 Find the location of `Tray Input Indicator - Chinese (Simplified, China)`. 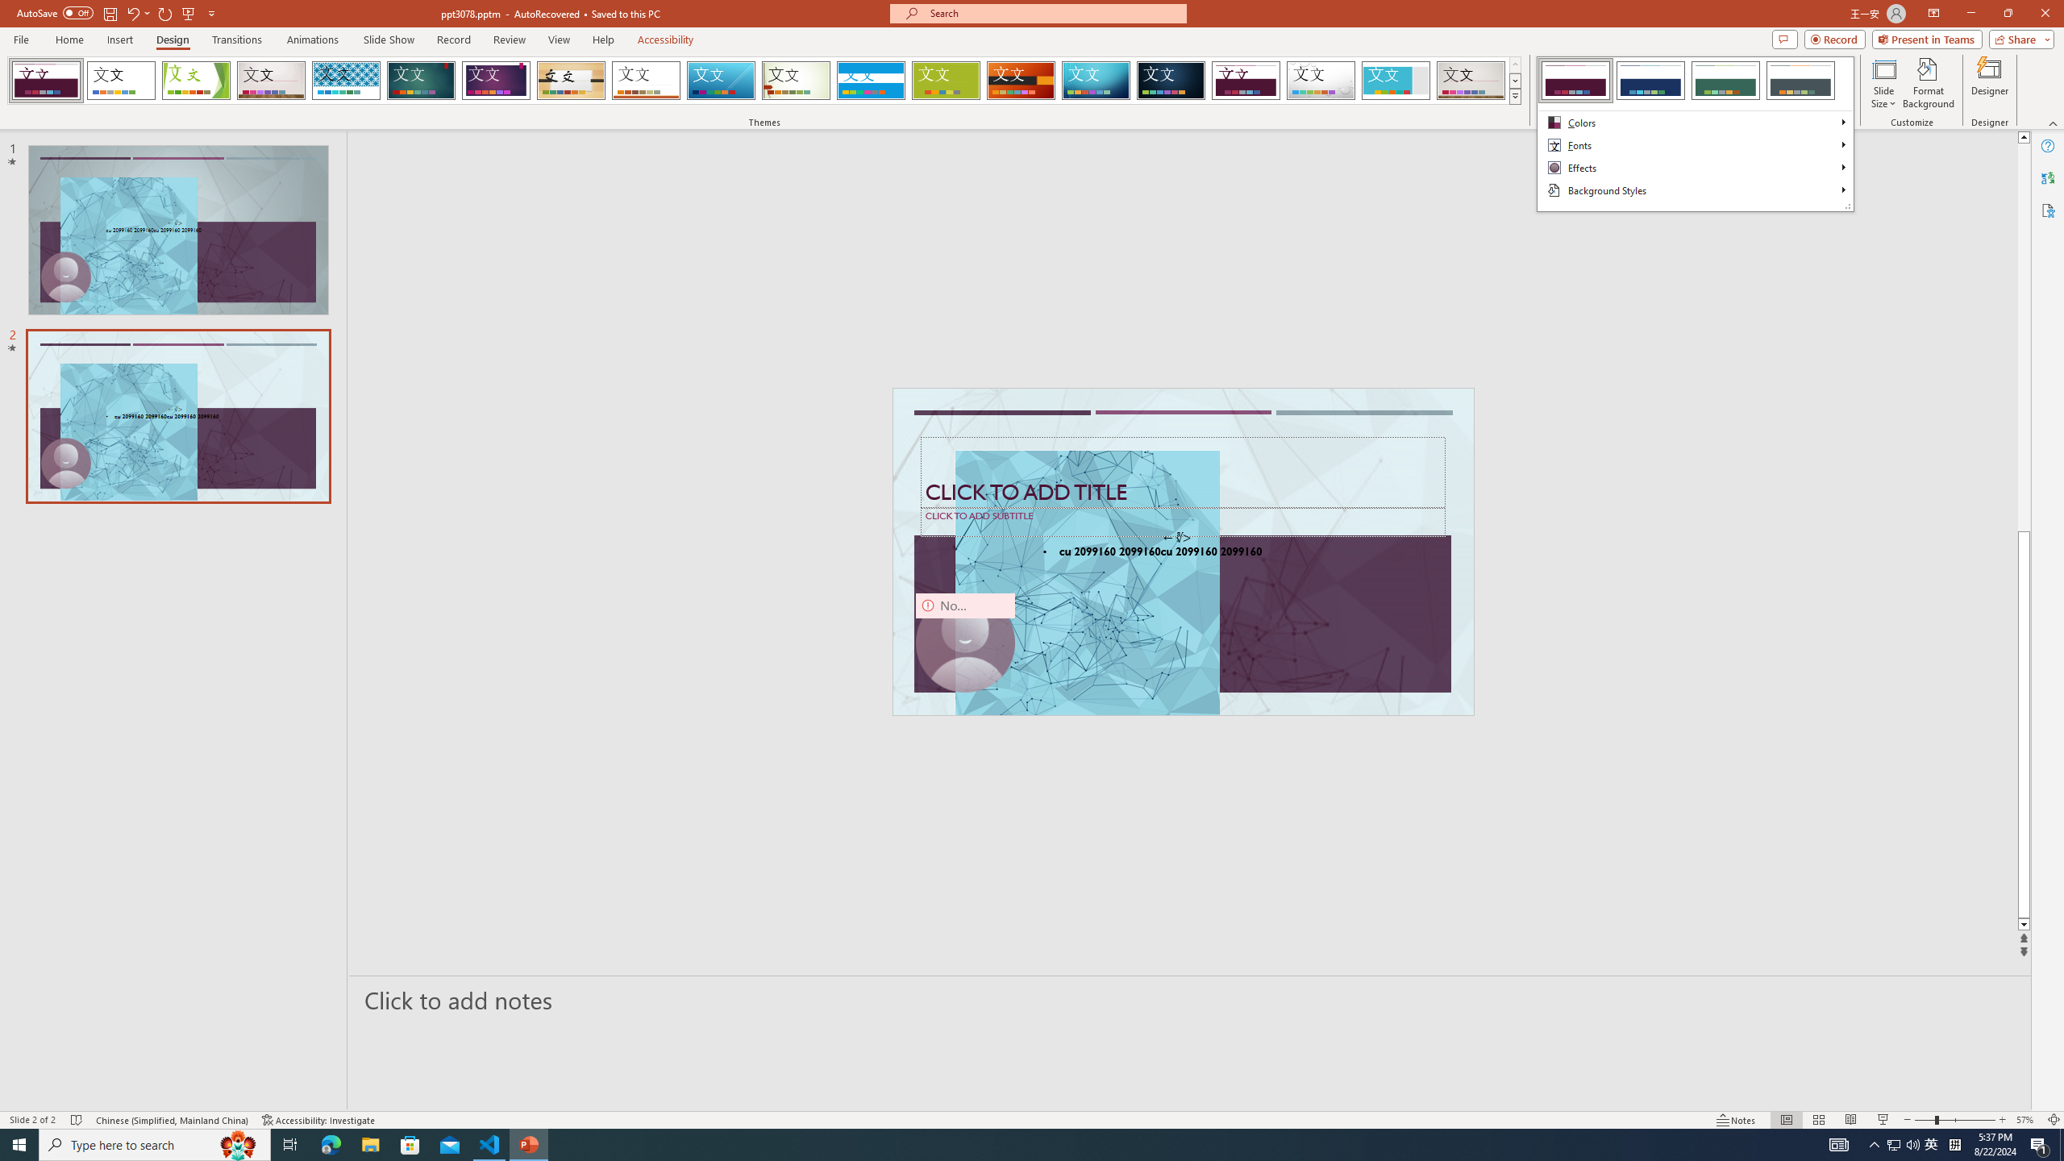

Tray Input Indicator - Chinese (Simplified, China) is located at coordinates (1954, 1145).